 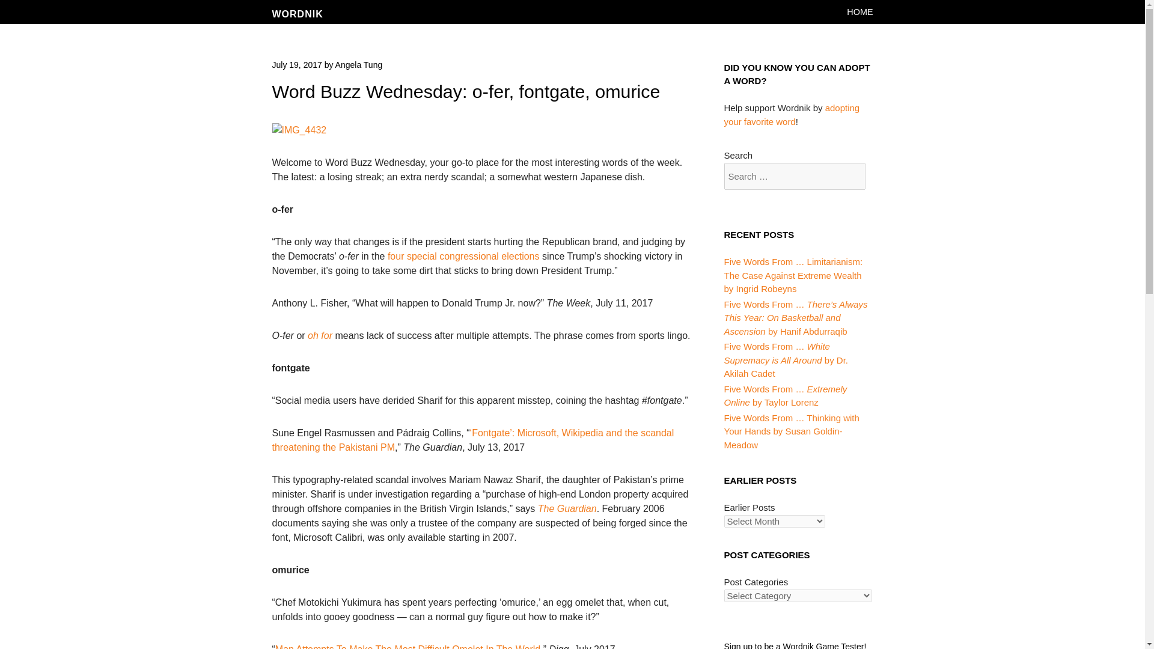 What do you see at coordinates (296, 65) in the screenshot?
I see `July 19, 2017` at bounding box center [296, 65].